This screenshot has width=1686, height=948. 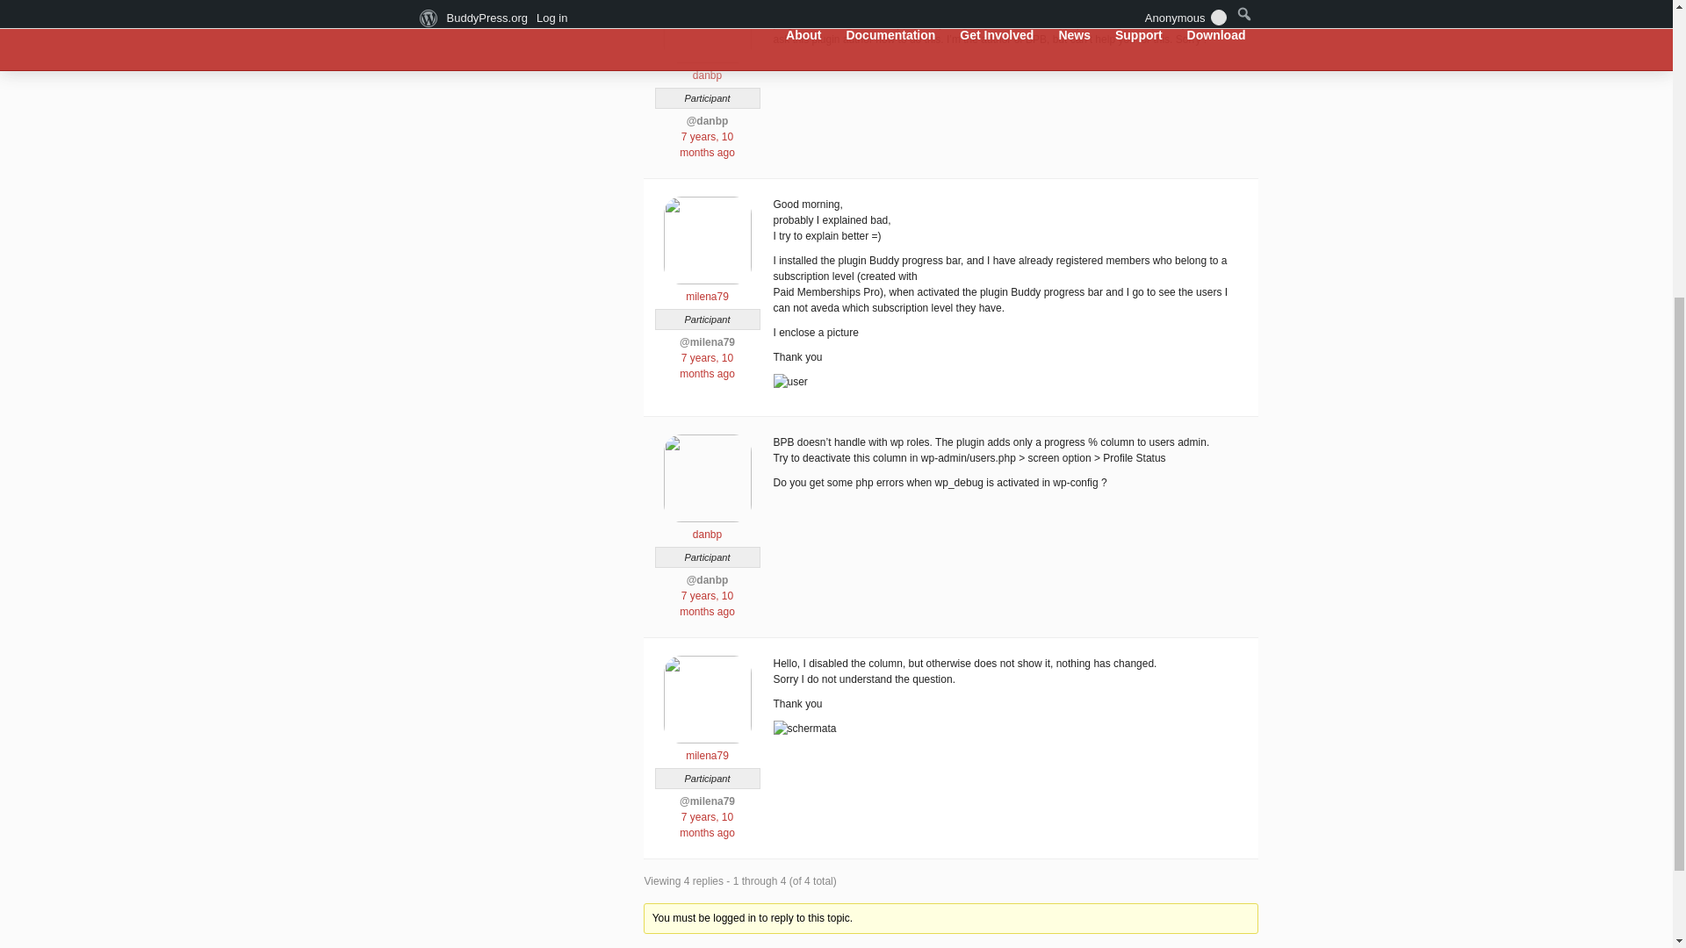 I want to click on milena79, so click(x=706, y=290).